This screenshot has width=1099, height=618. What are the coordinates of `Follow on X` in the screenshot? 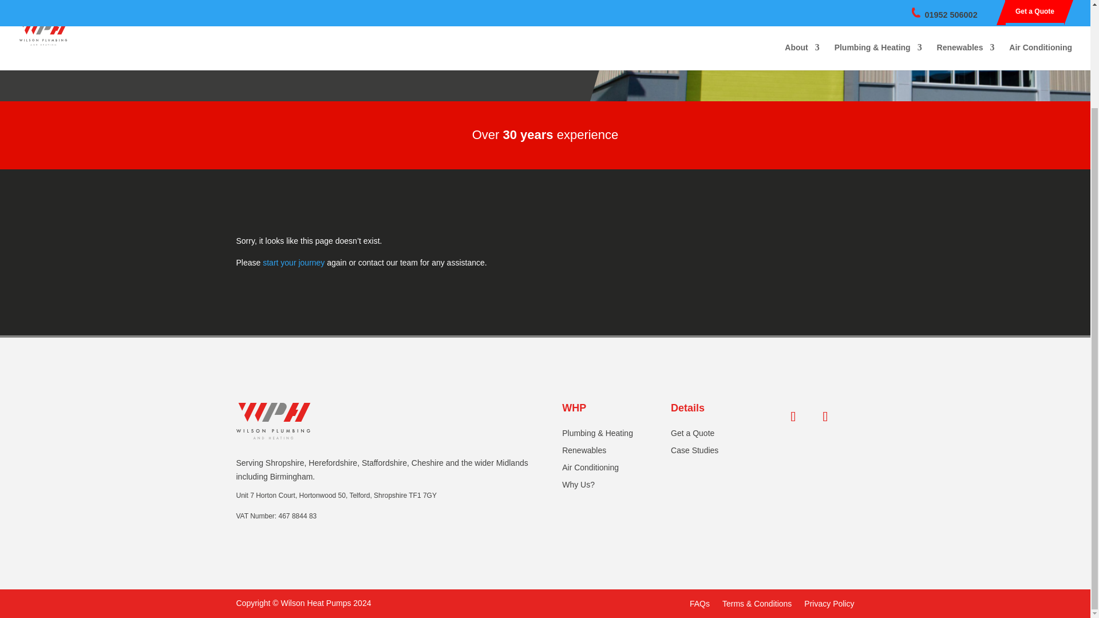 It's located at (793, 417).